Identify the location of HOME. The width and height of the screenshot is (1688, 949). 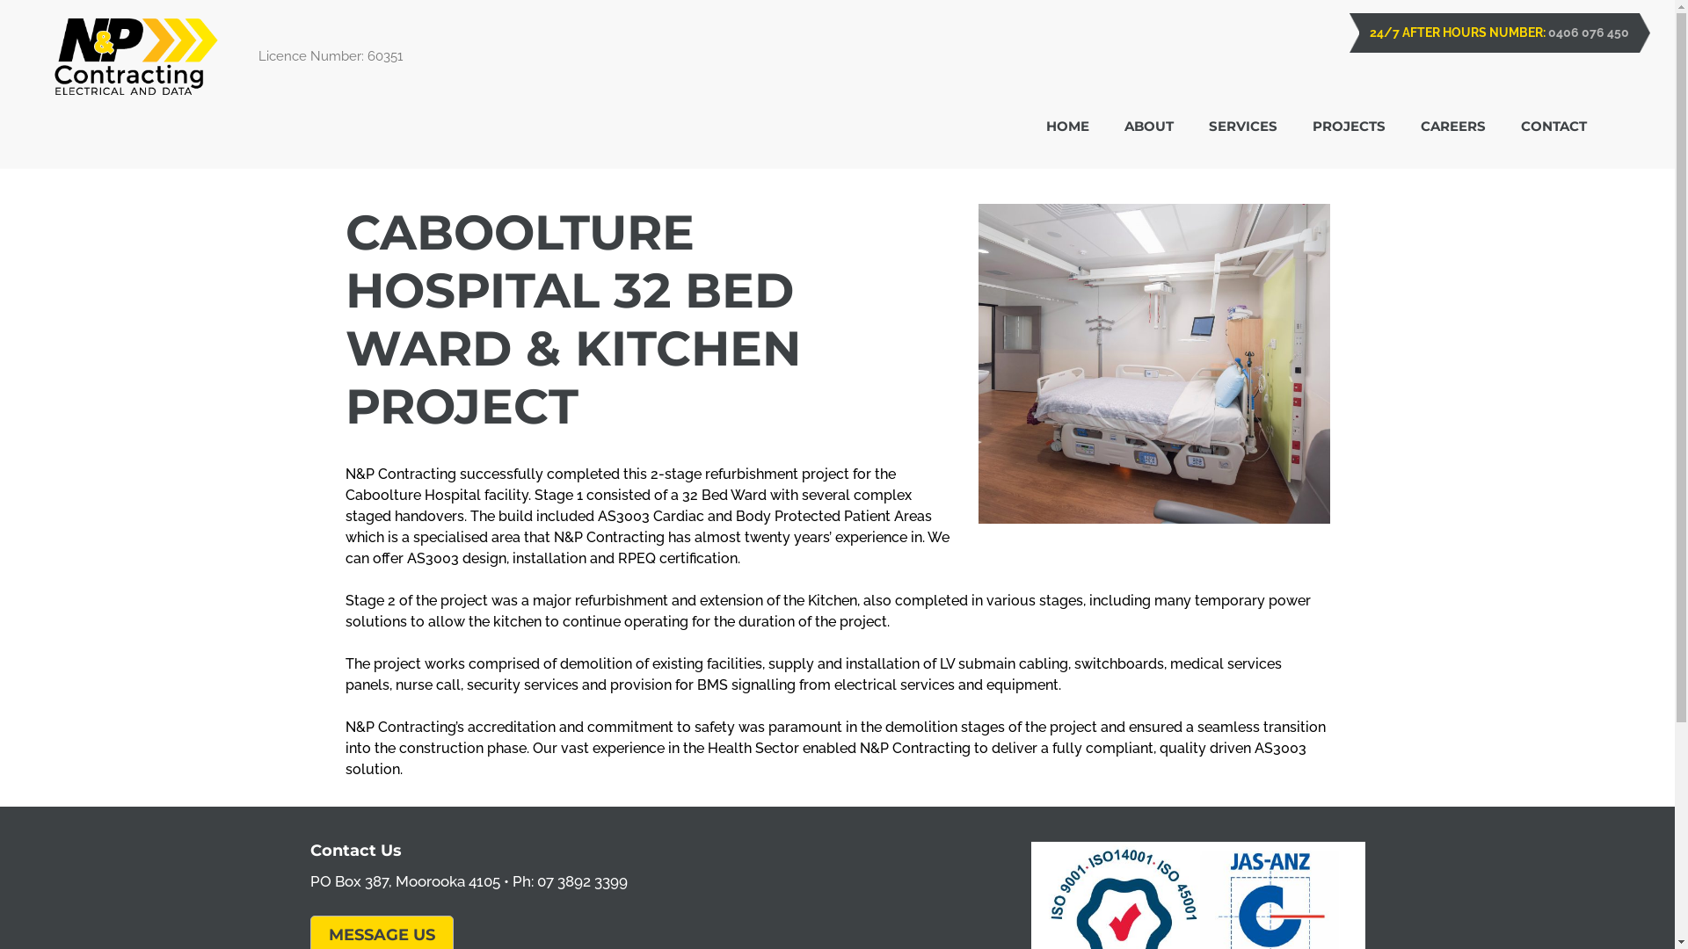
(1067, 128).